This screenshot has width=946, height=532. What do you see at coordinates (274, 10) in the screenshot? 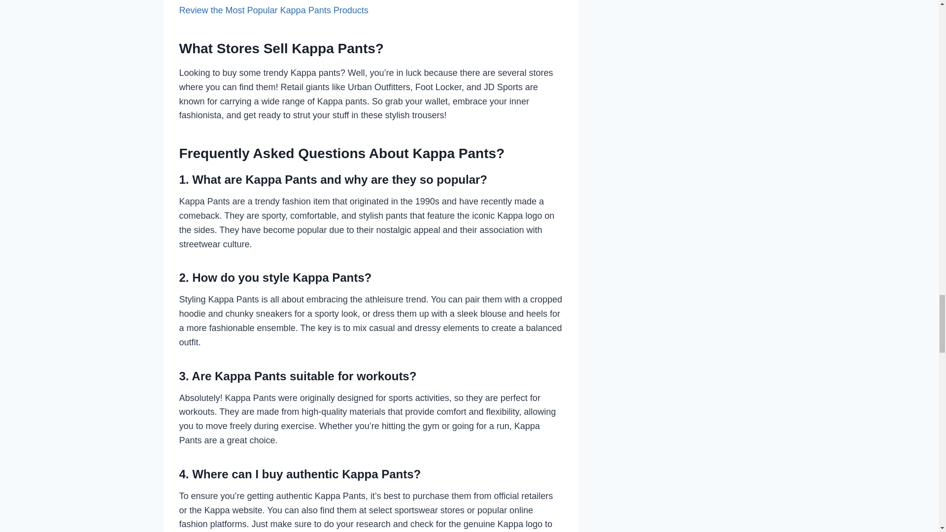
I see `Review the Most Popular Kappa Pants Products` at bounding box center [274, 10].